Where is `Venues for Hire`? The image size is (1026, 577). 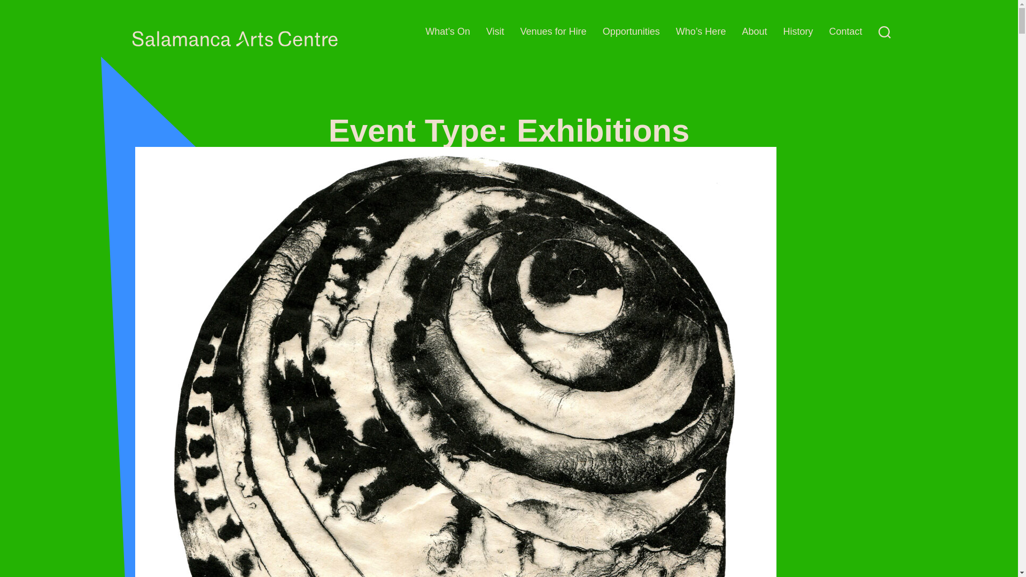 Venues for Hire is located at coordinates (554, 32).